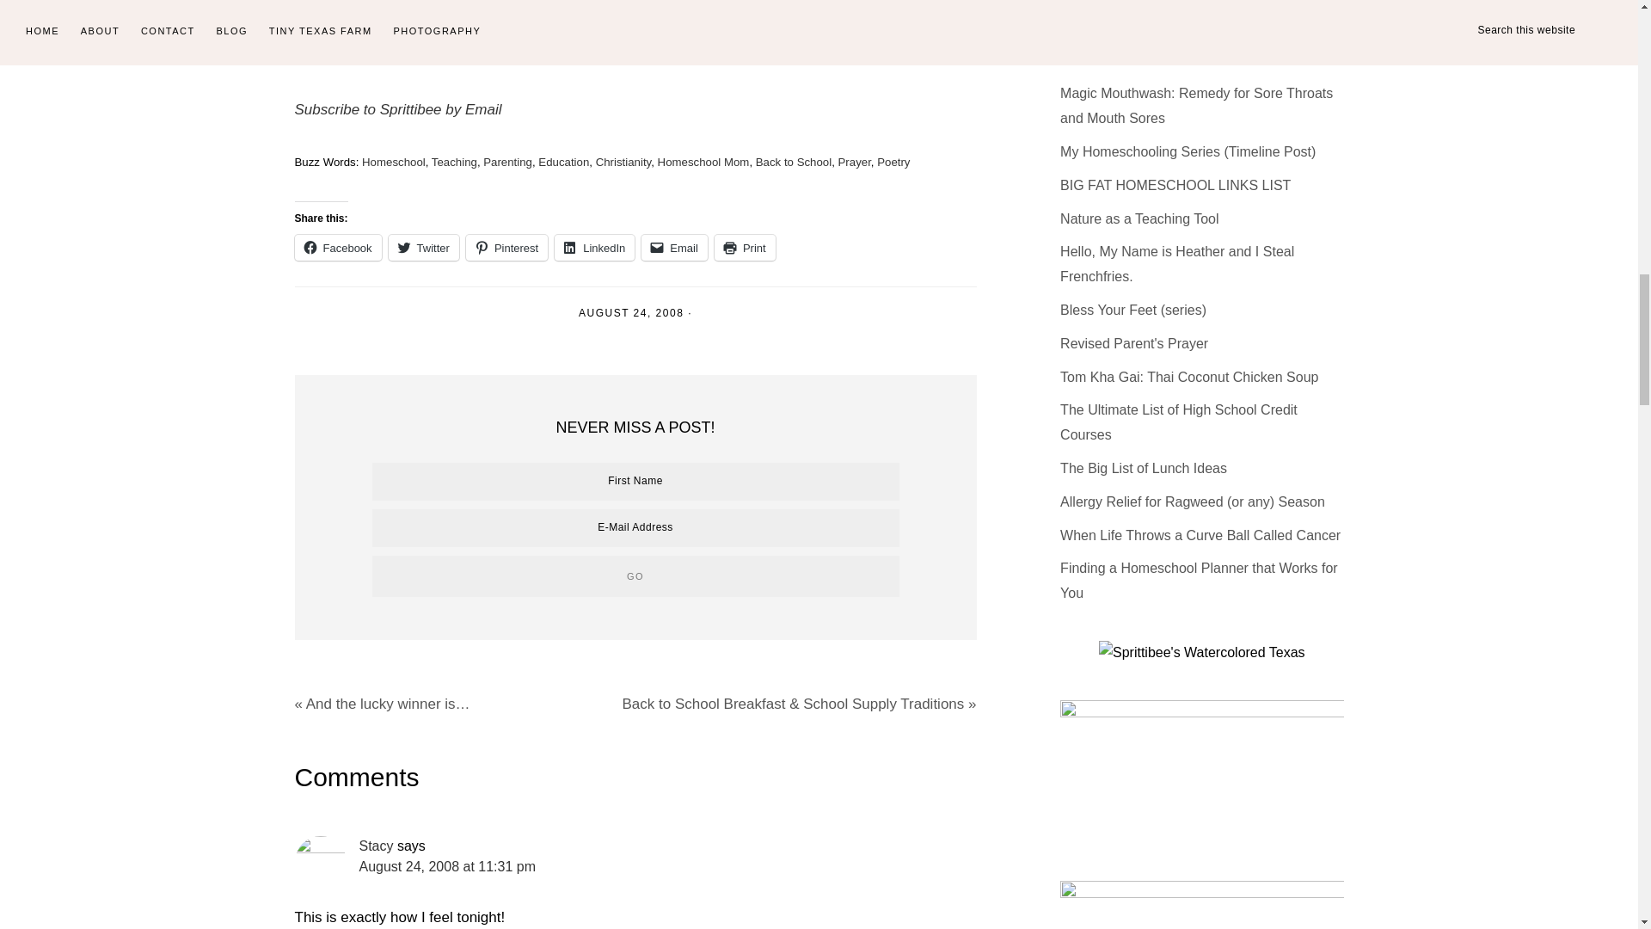  I want to click on Click to share on Facebook, so click(337, 248).